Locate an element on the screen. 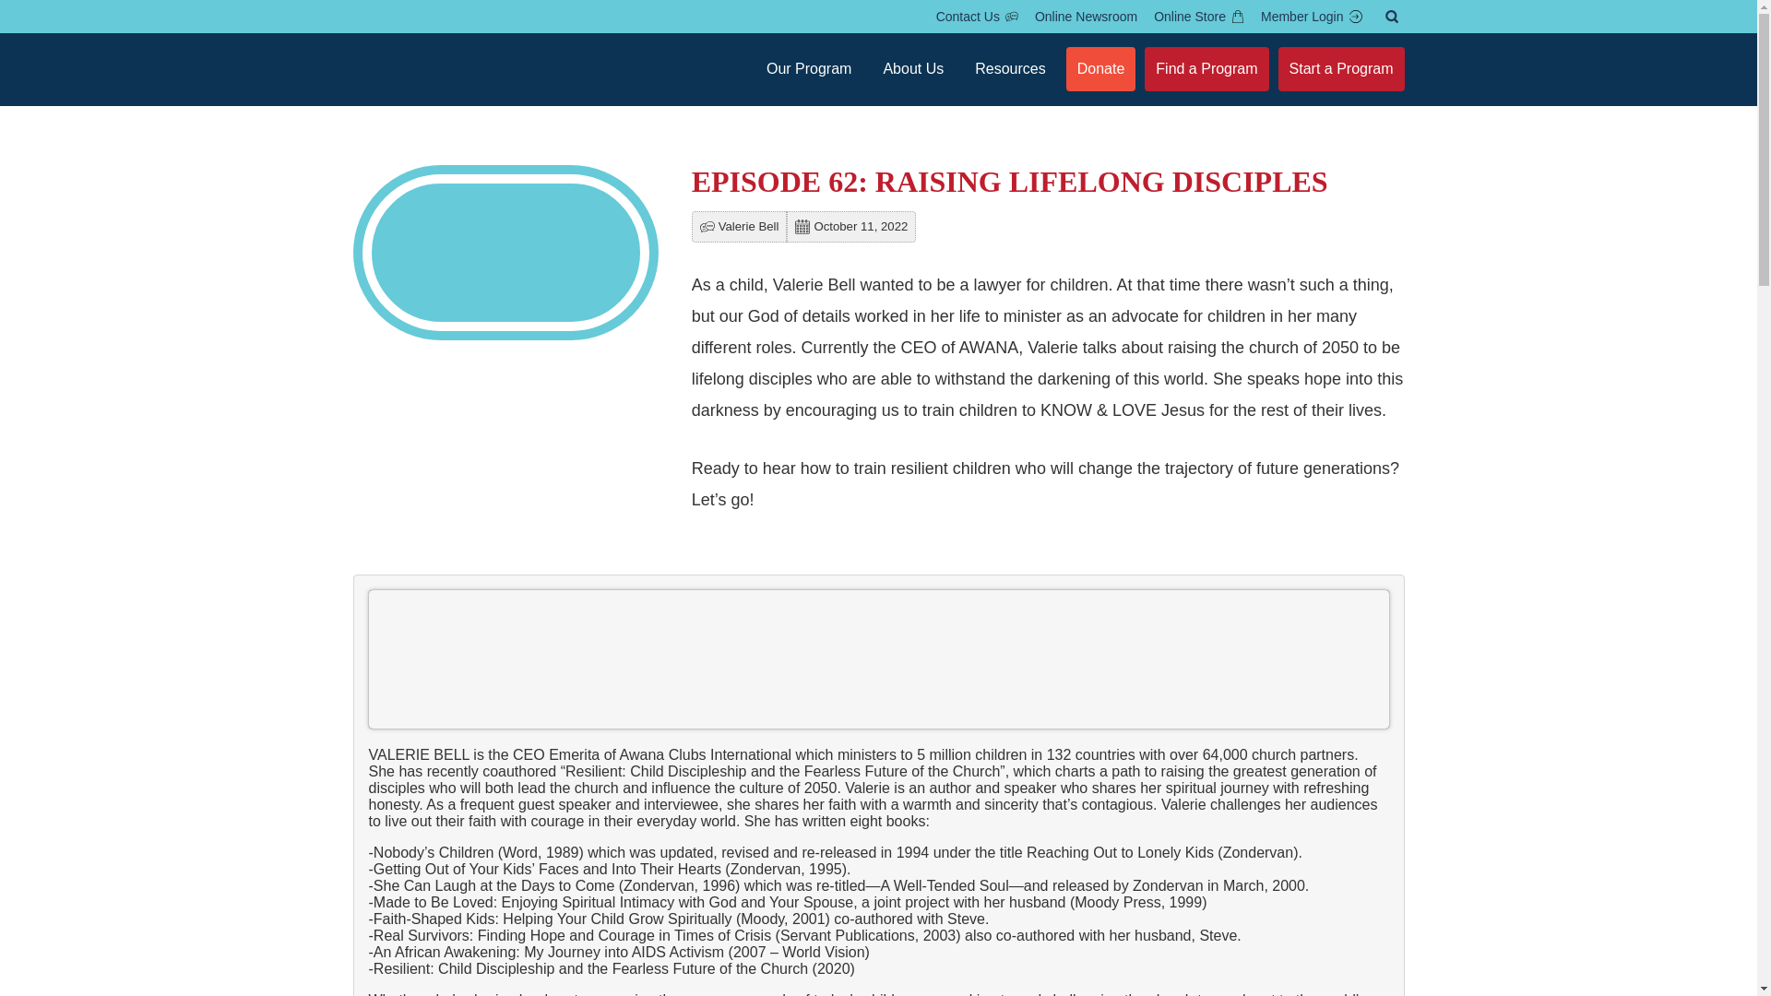 This screenshot has height=996, width=1771. Follow text link to Member Login page is located at coordinates (1312, 17).